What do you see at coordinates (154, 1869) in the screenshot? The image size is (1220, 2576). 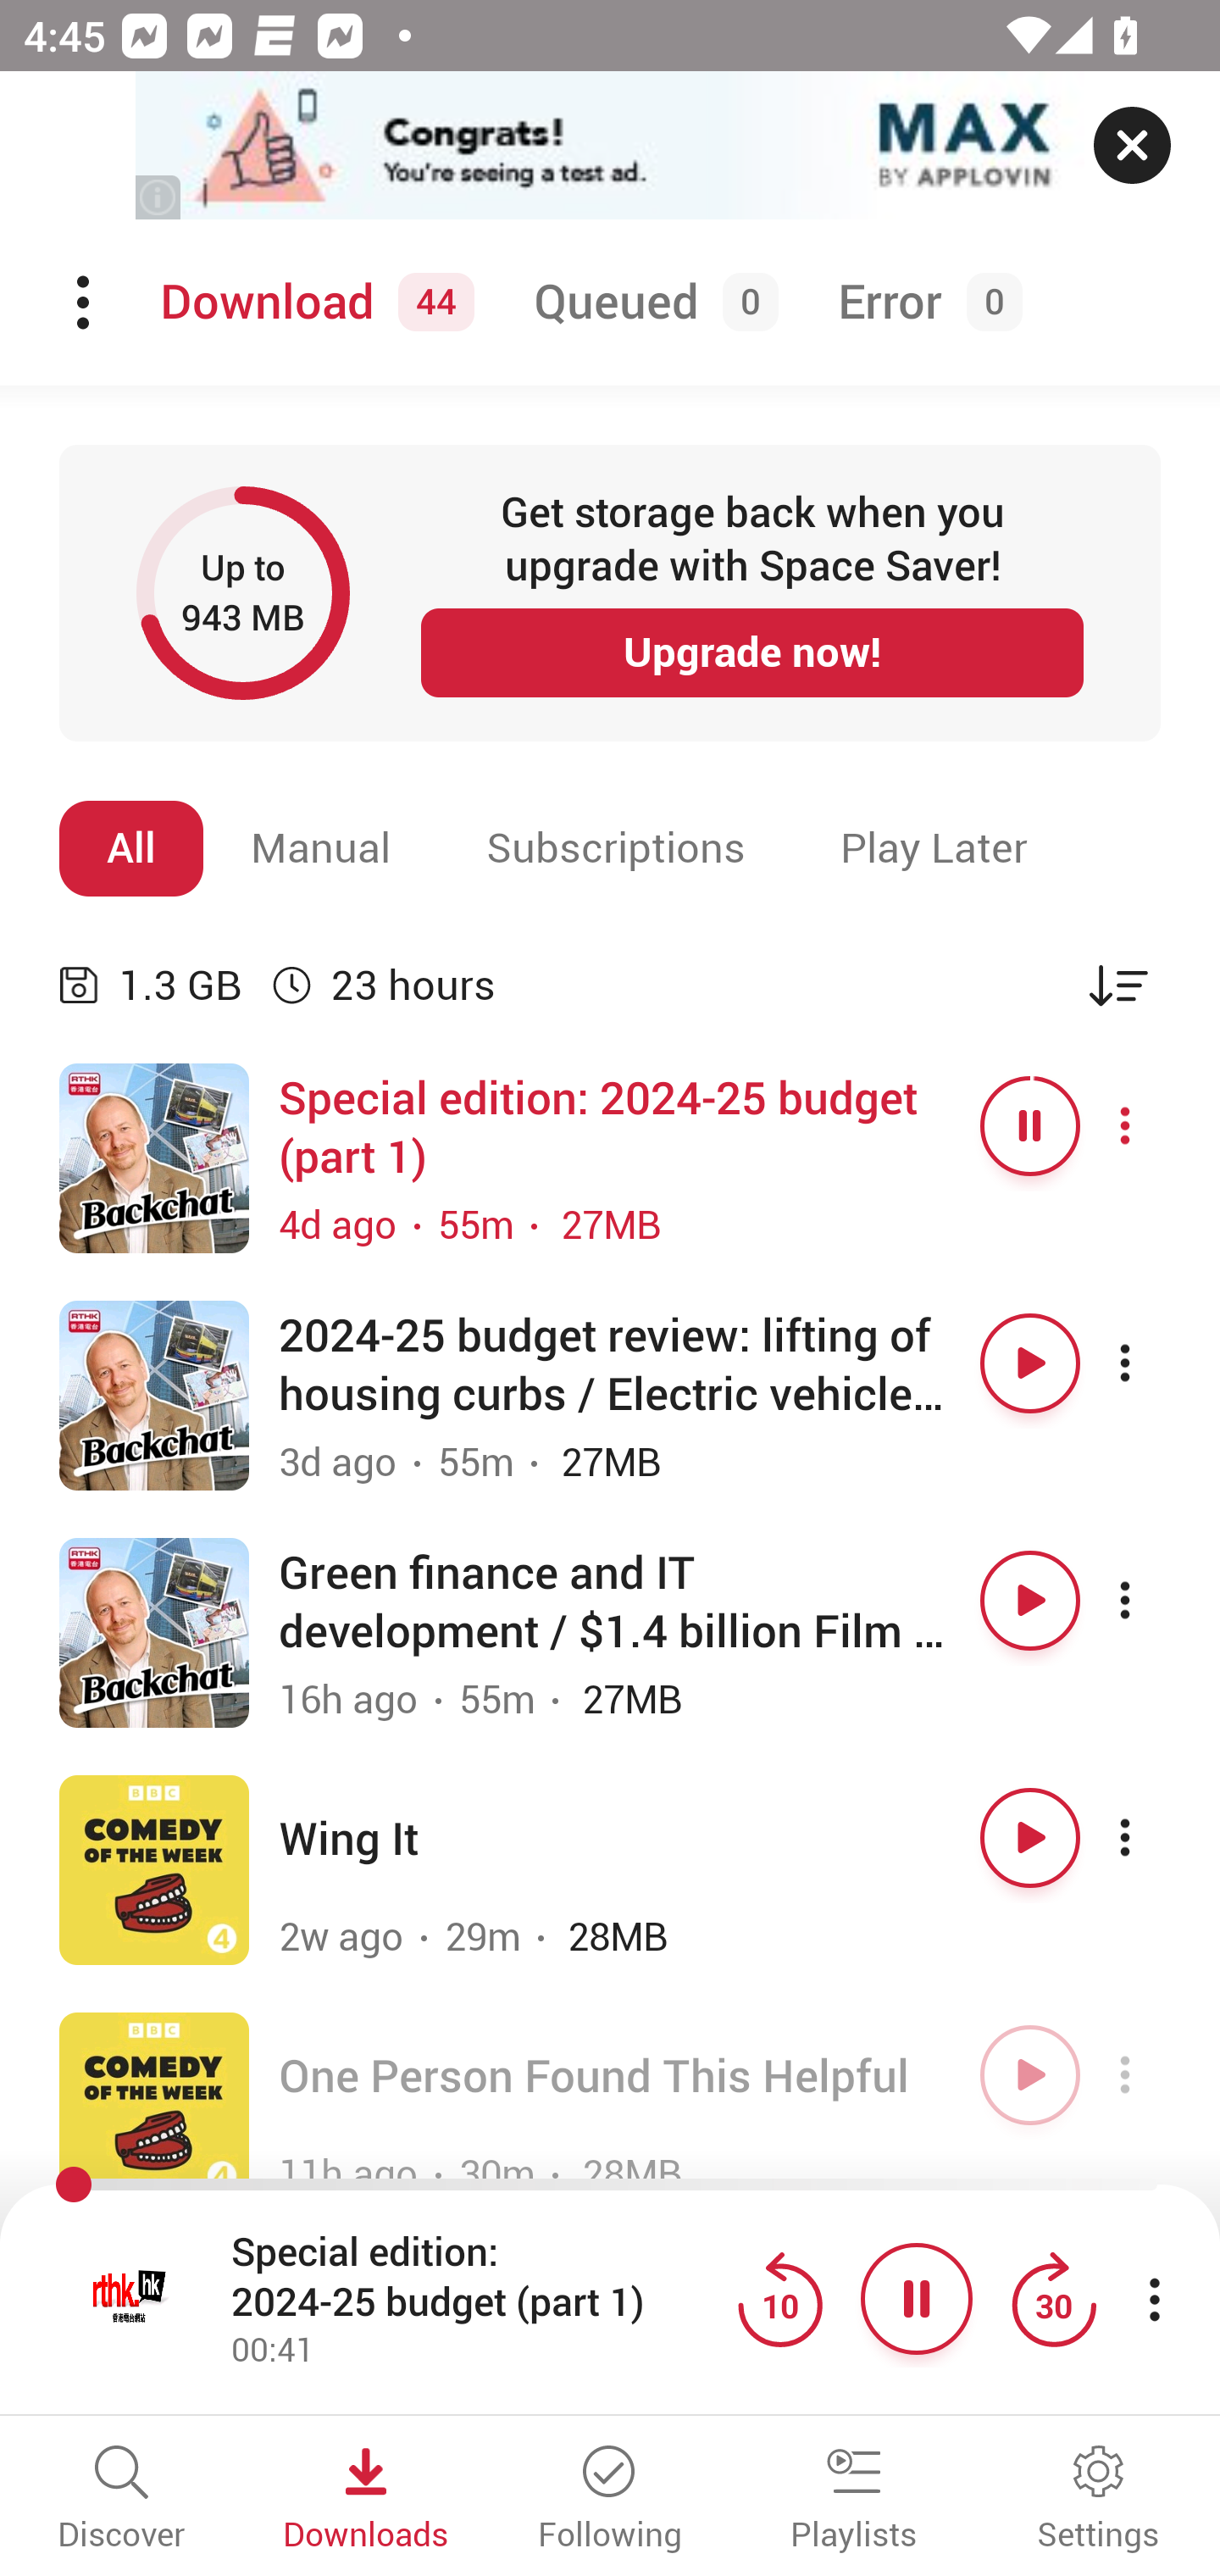 I see `Open series Comedy of the Week` at bounding box center [154, 1869].